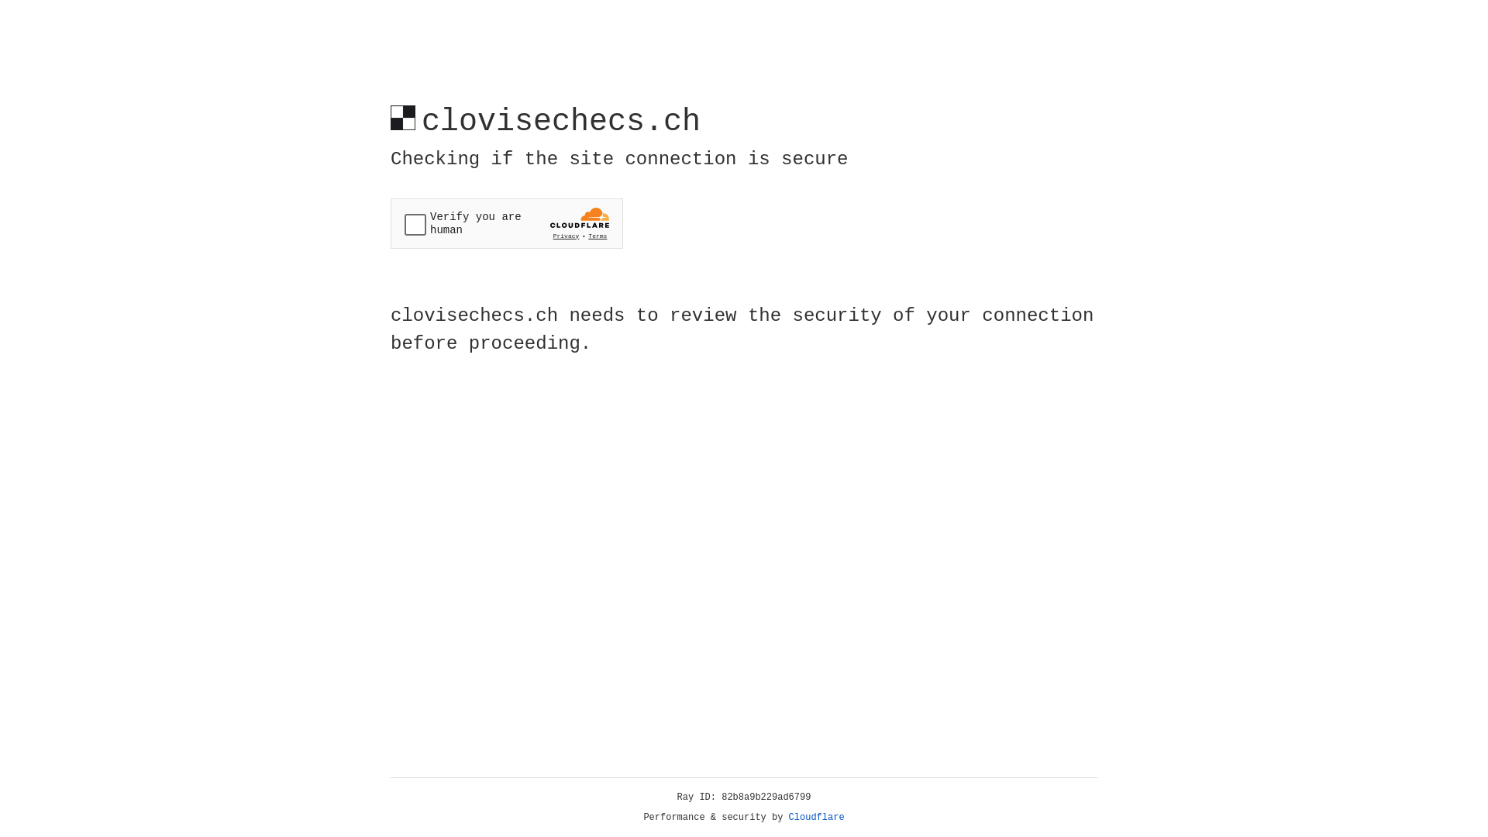  What do you see at coordinates (507, 223) in the screenshot?
I see `Widget containing a Cloudflare security challenge` at bounding box center [507, 223].